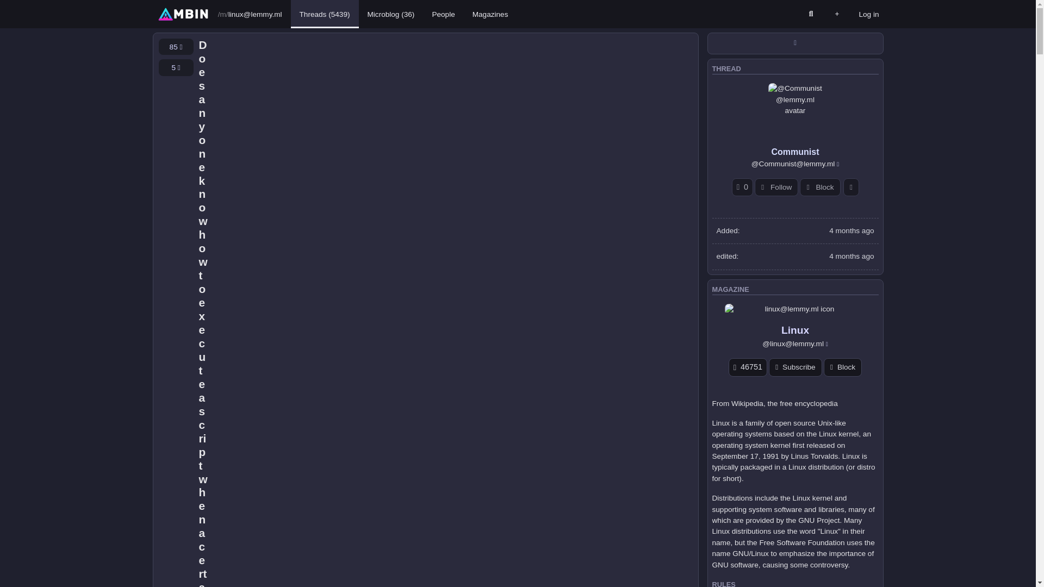 The height and width of the screenshot is (587, 1044). What do you see at coordinates (176, 67) in the screenshot?
I see `5` at bounding box center [176, 67].